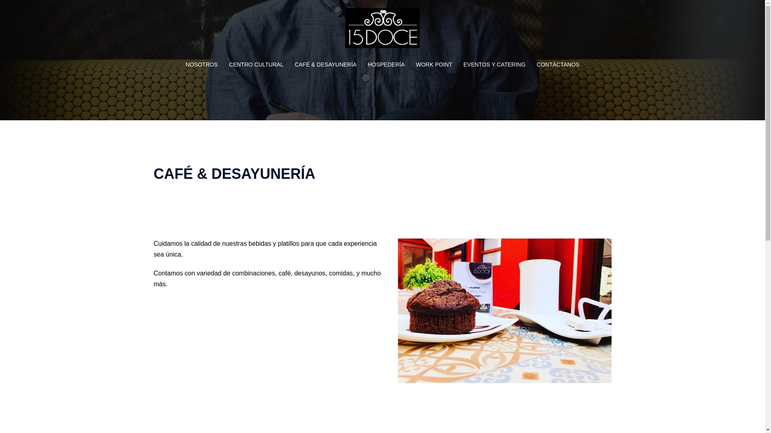 The image size is (771, 433). What do you see at coordinates (505, 311) in the screenshot?
I see `WhatsApp Image 2018-03-28 at 14.09.31` at bounding box center [505, 311].